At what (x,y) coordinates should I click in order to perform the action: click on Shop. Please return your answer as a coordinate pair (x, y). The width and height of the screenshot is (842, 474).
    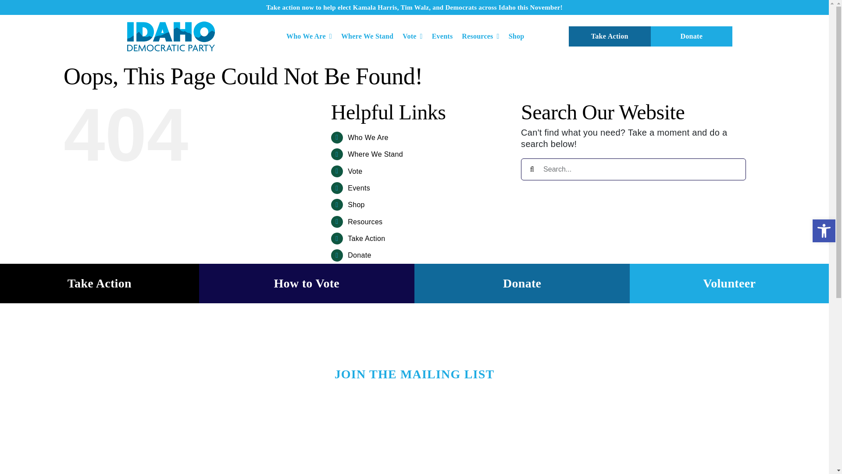
    Looking at the image, I should click on (517, 36).